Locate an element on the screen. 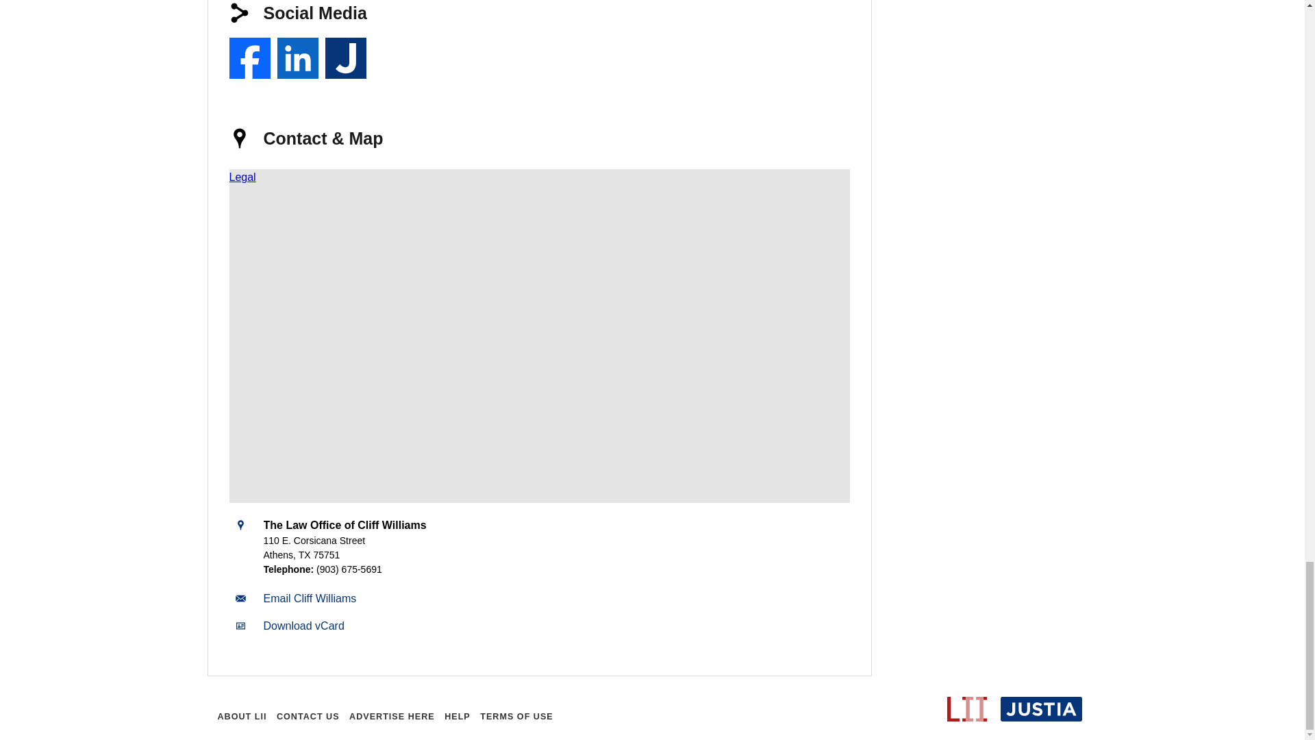 The height and width of the screenshot is (740, 1315). Cliff Williams on LinkedIn is located at coordinates (297, 58).